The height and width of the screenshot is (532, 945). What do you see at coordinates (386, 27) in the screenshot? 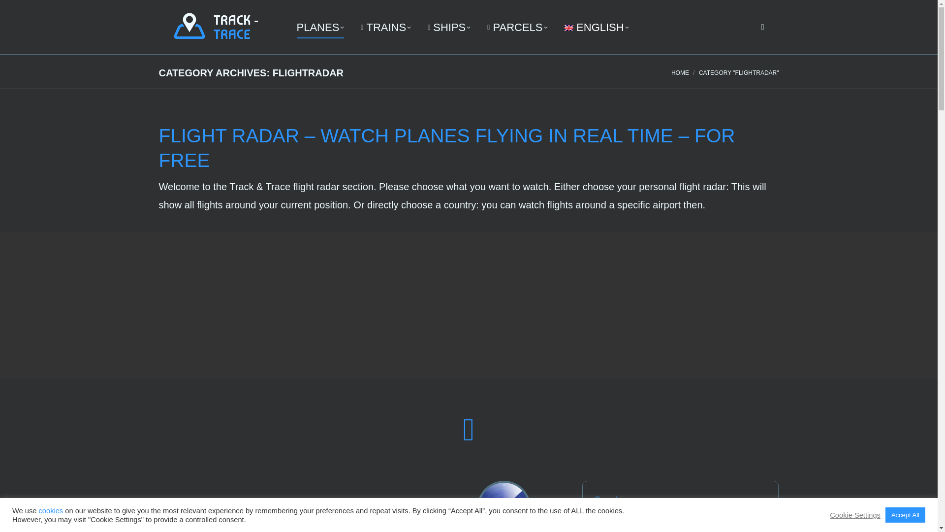
I see `TRAINS` at bounding box center [386, 27].